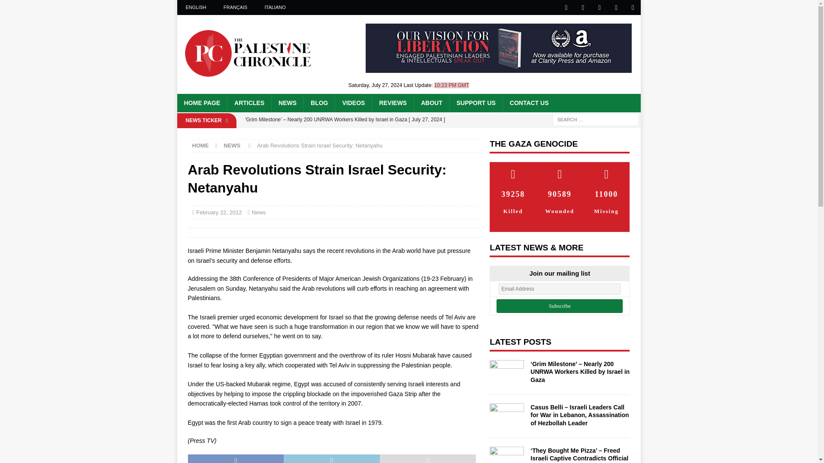 Image resolution: width=824 pixels, height=463 pixels. Describe the element at coordinates (533, 144) in the screenshot. I see `THE GAZA GENOCIDE` at that location.